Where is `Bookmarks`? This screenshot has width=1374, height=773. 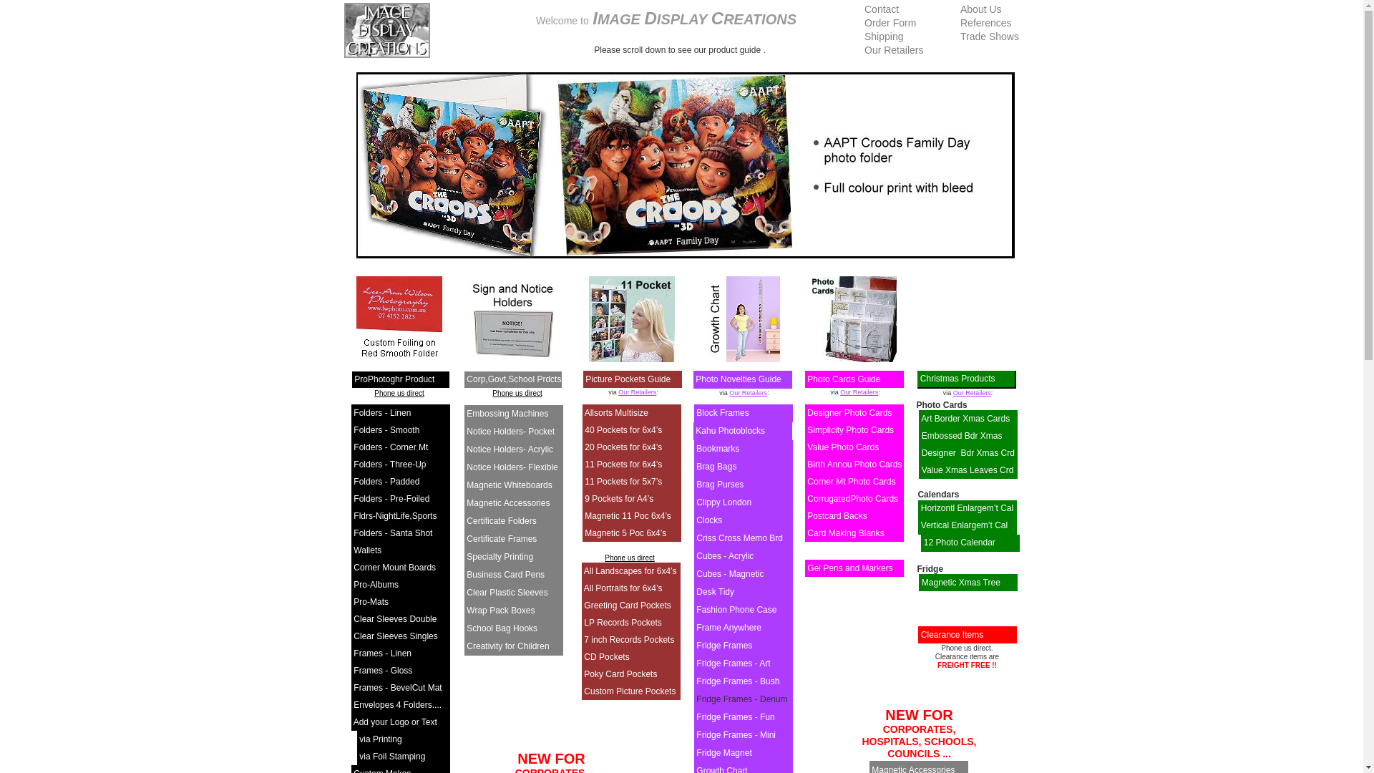 Bookmarks is located at coordinates (717, 449).